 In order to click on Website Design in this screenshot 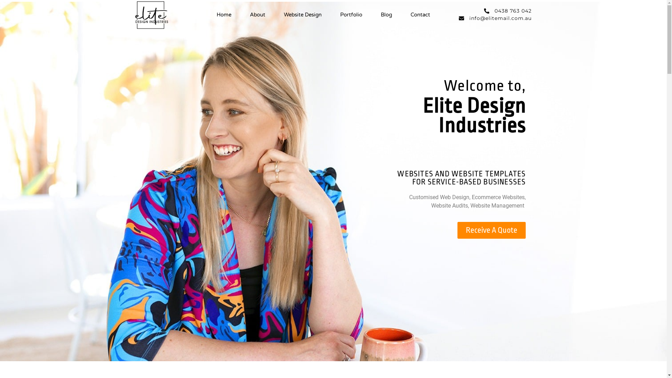, I will do `click(303, 15)`.